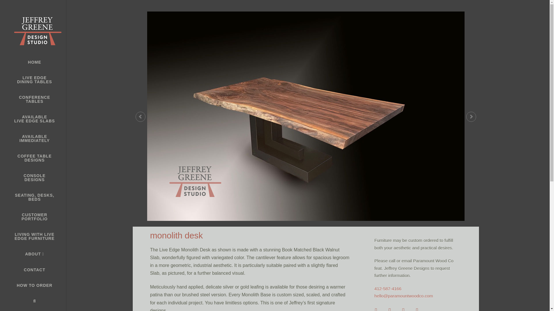  I want to click on CONTACT, so click(33, 80).